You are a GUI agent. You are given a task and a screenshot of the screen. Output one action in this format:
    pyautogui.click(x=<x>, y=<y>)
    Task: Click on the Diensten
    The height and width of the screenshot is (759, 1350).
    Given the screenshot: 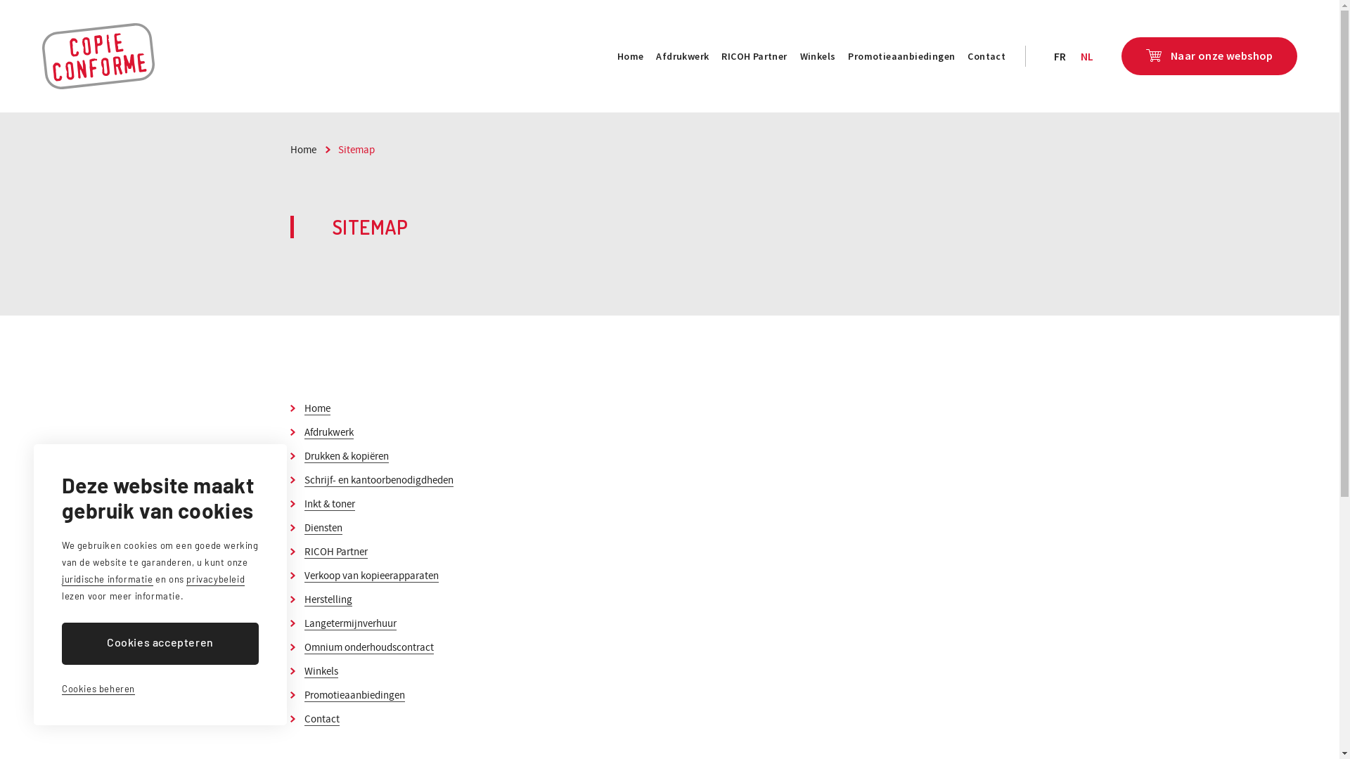 What is the action you would take?
    pyautogui.click(x=323, y=528)
    